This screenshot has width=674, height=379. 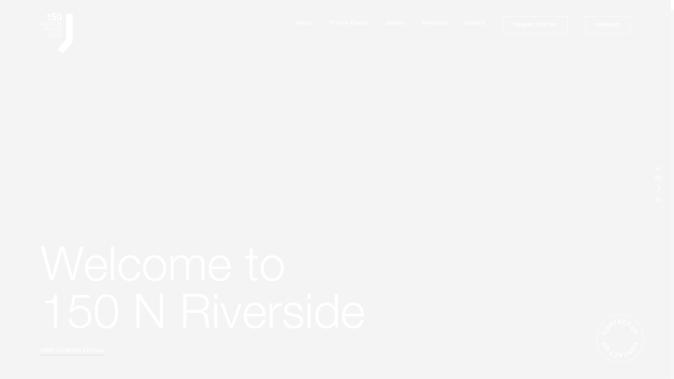 What do you see at coordinates (435, 23) in the screenshot?
I see `Riverside` at bounding box center [435, 23].